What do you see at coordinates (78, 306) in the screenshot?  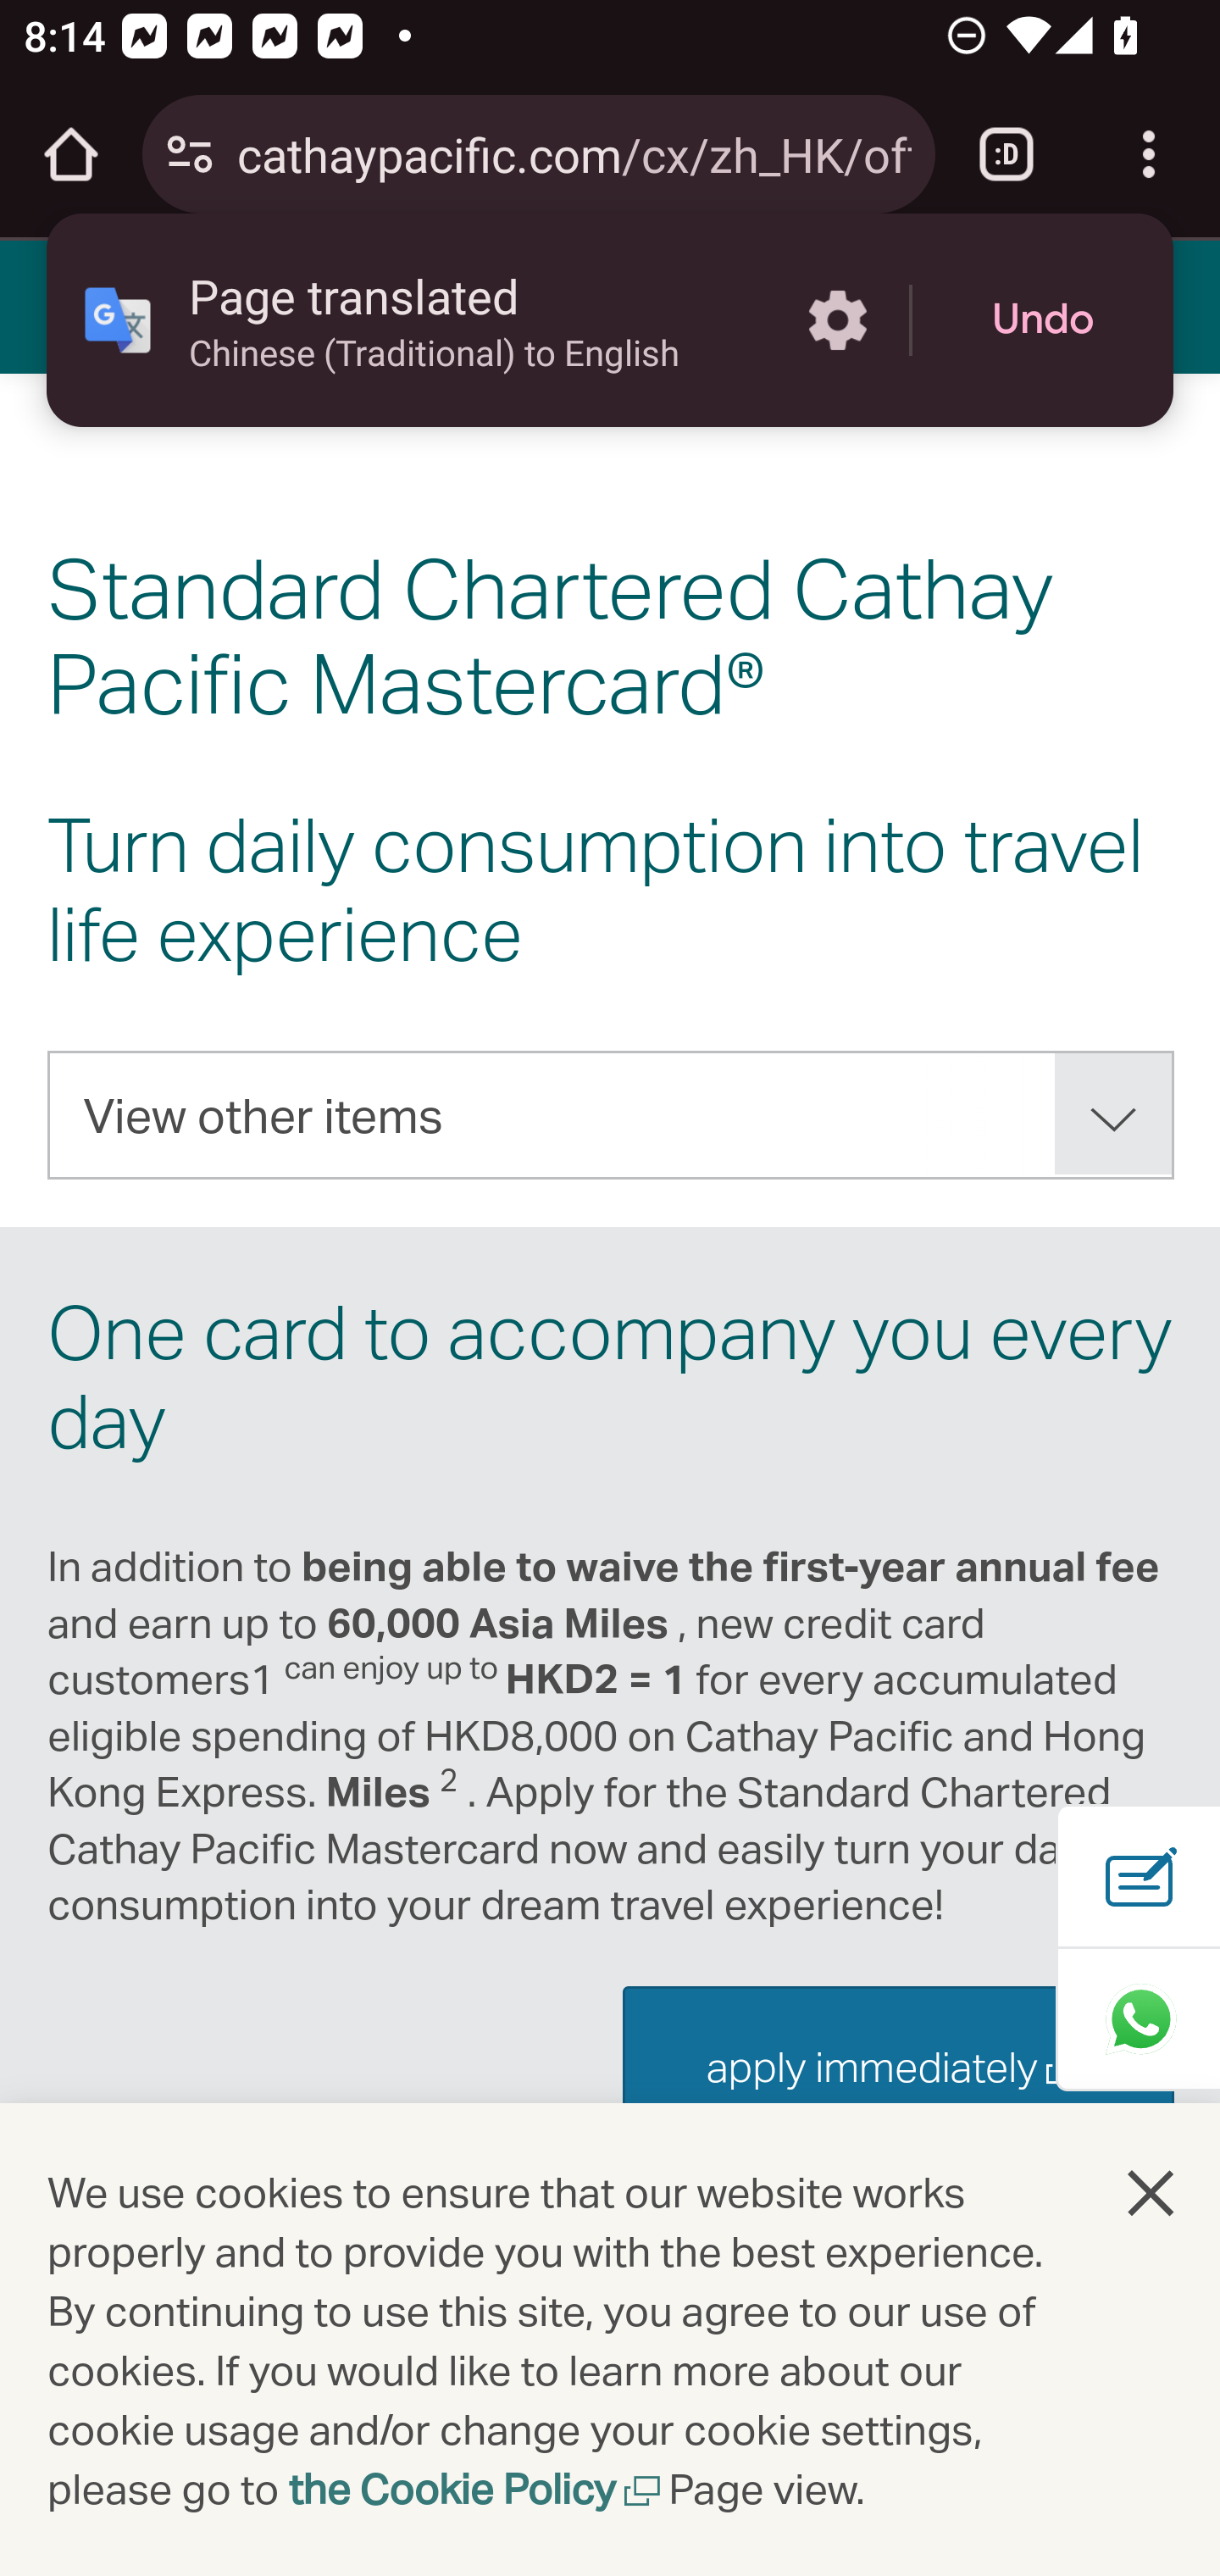 I see `Menu` at bounding box center [78, 306].